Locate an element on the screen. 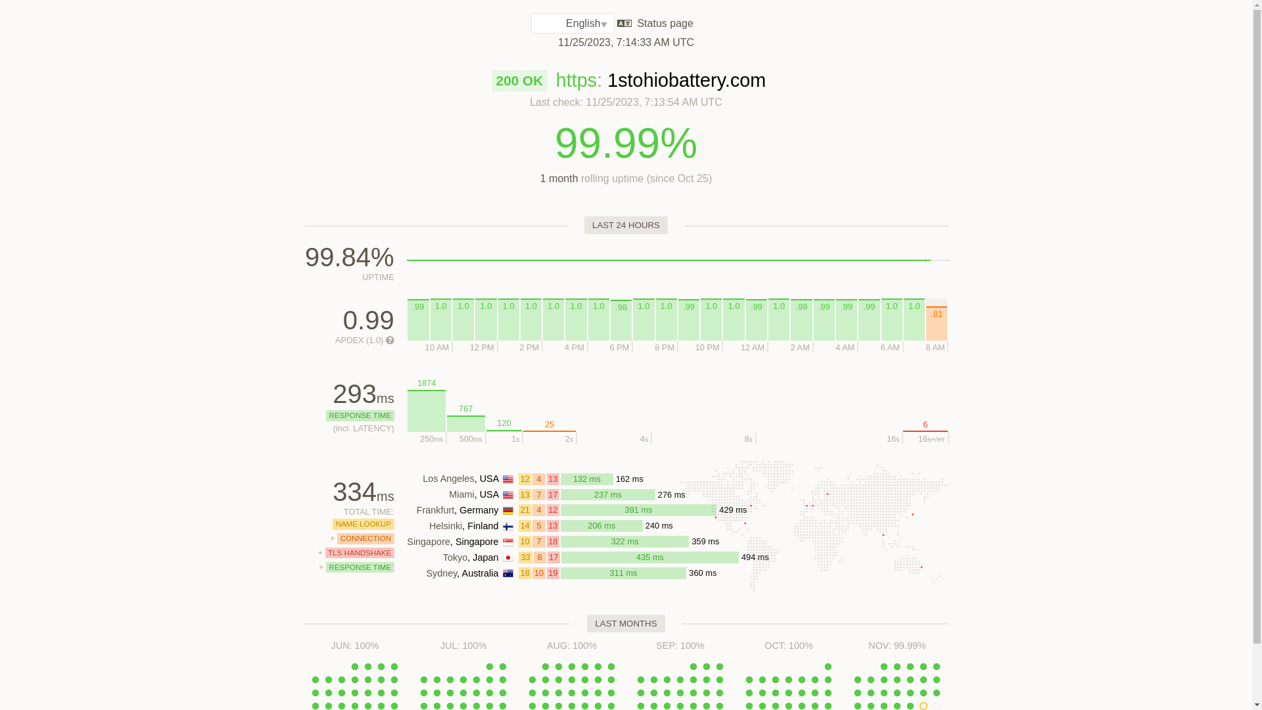 This screenshot has width=1262, height=710. <small>Jun 06:</small> No downtime is located at coordinates (329, 680).